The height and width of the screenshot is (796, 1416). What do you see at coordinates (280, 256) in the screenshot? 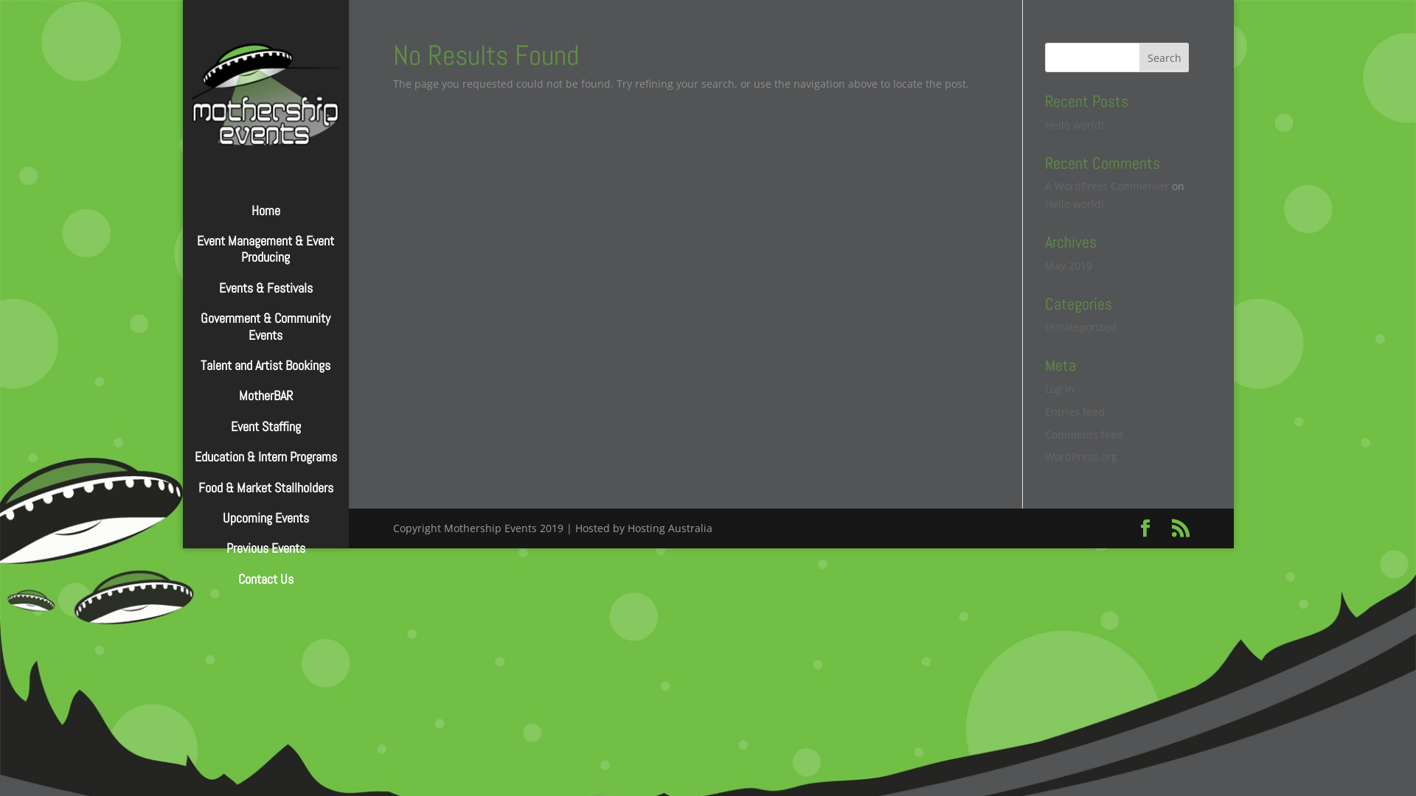
I see `Event Management & Event Producing` at bounding box center [280, 256].